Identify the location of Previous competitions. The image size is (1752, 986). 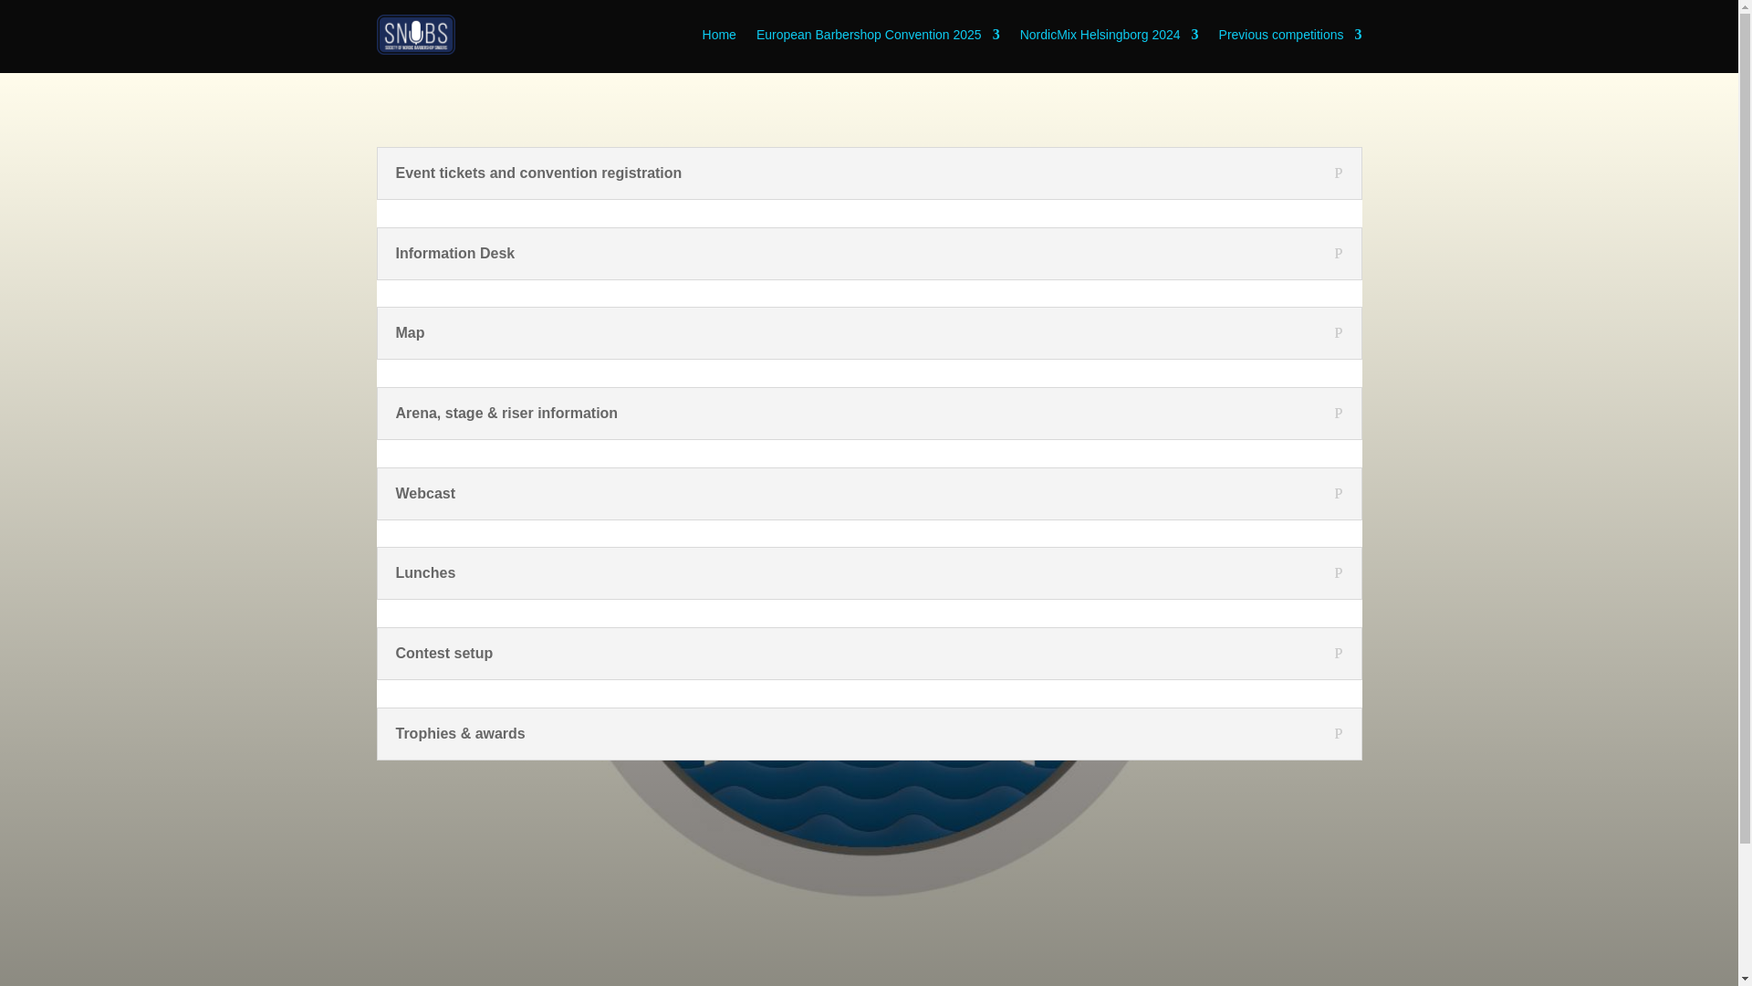
(1290, 35).